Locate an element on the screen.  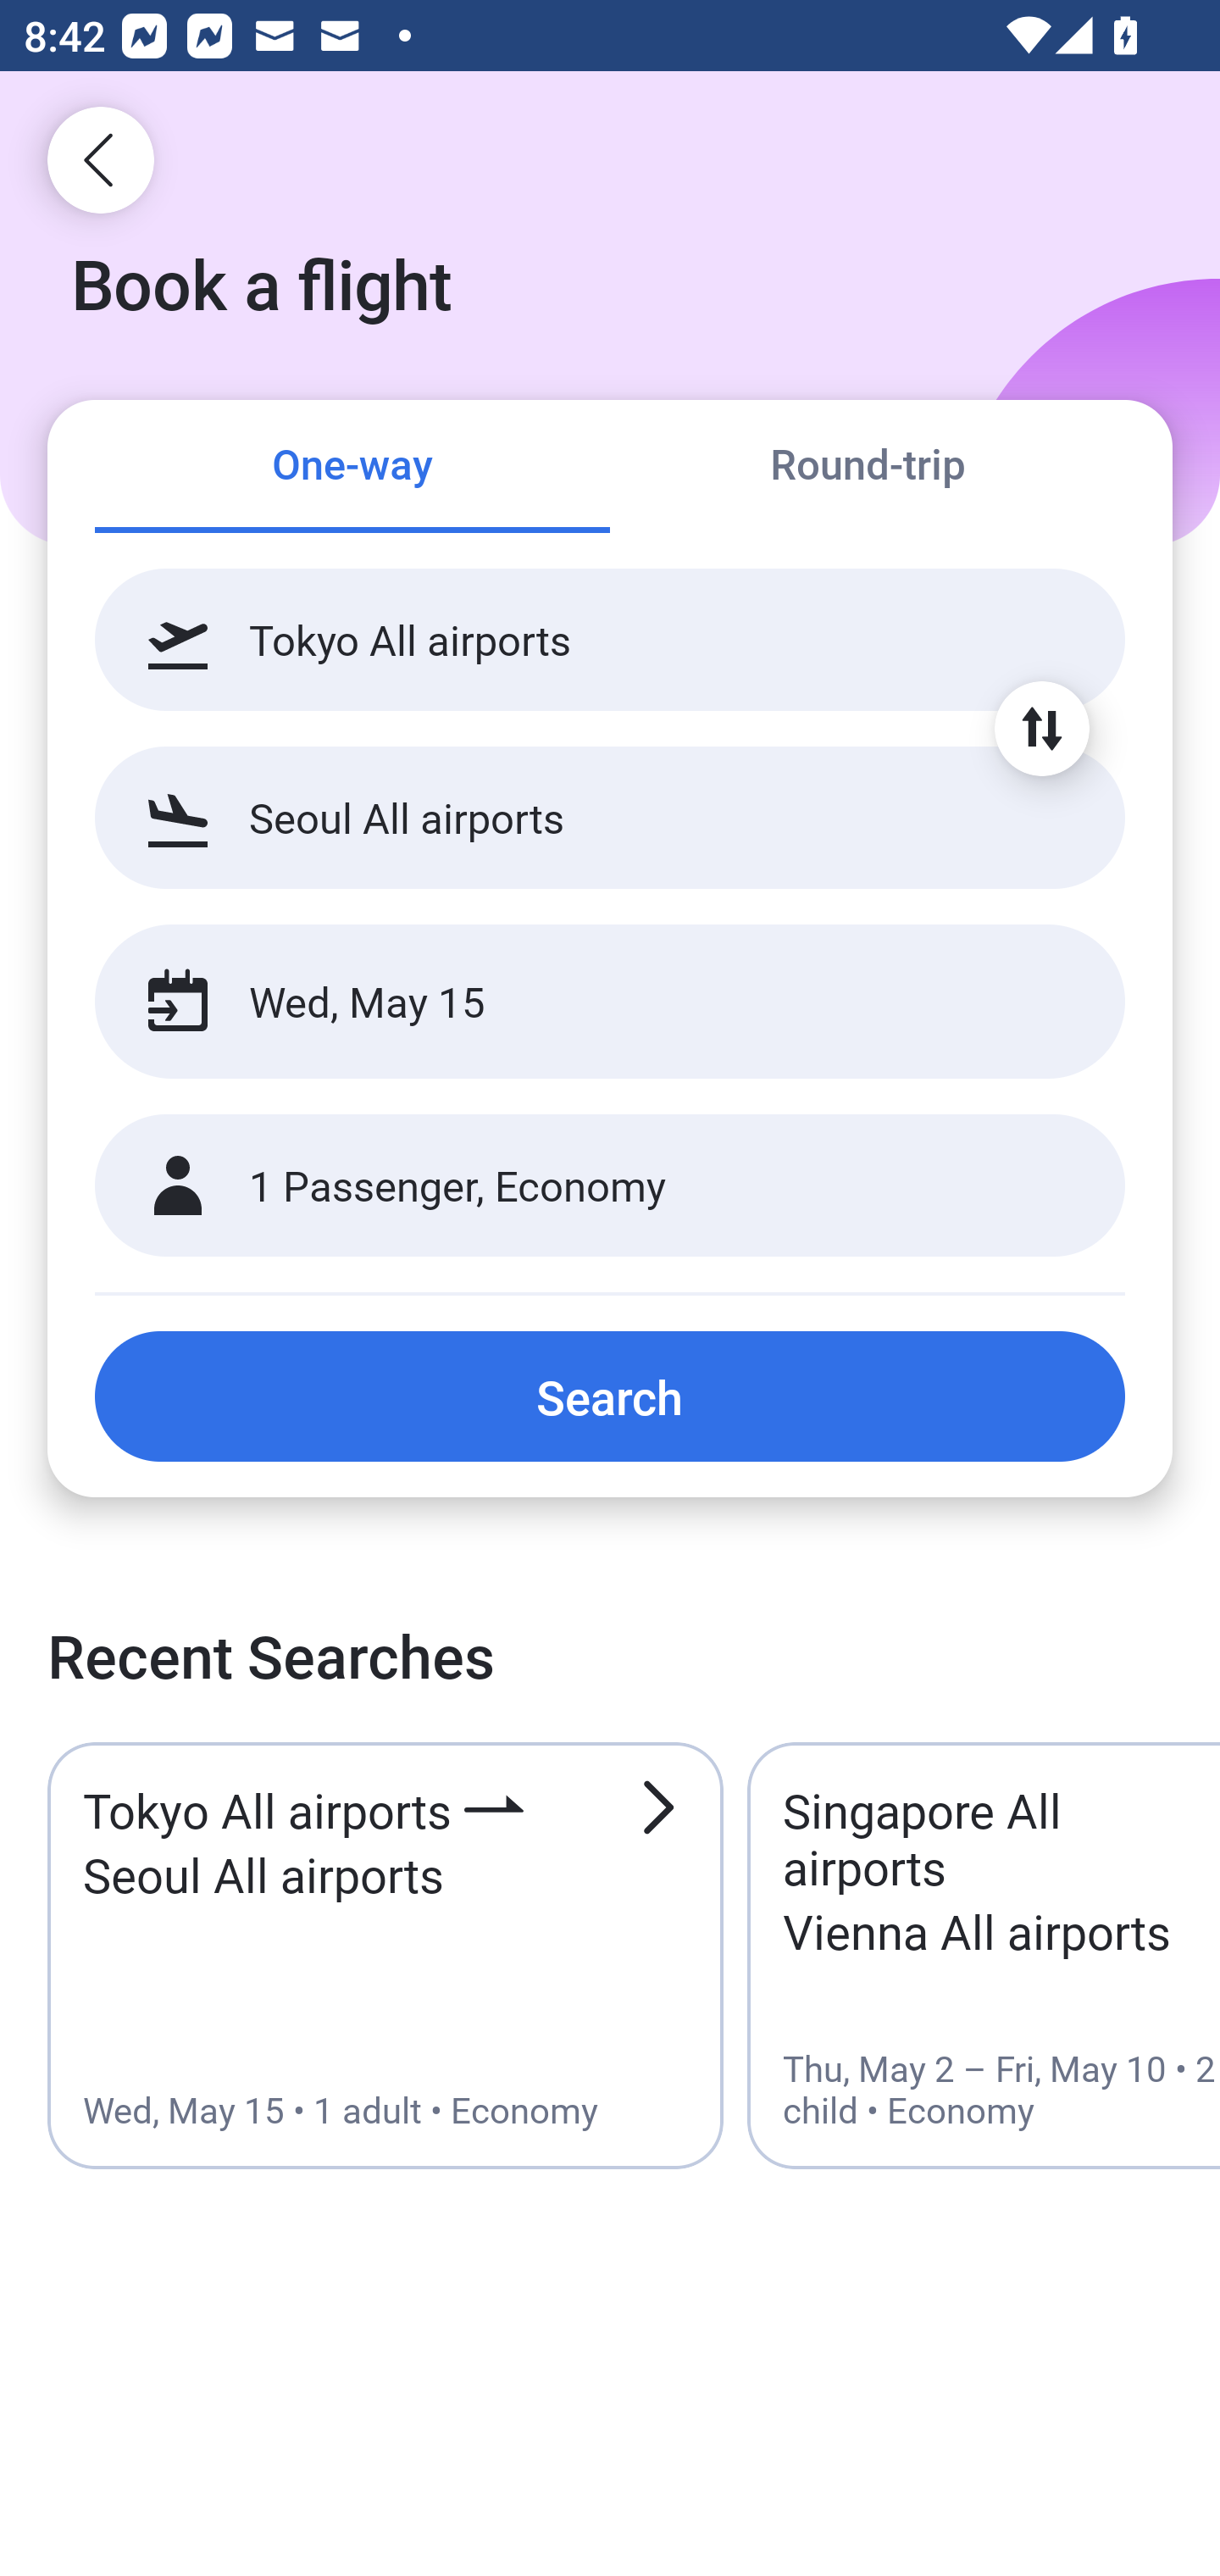
Seoul All airports is located at coordinates (610, 817).